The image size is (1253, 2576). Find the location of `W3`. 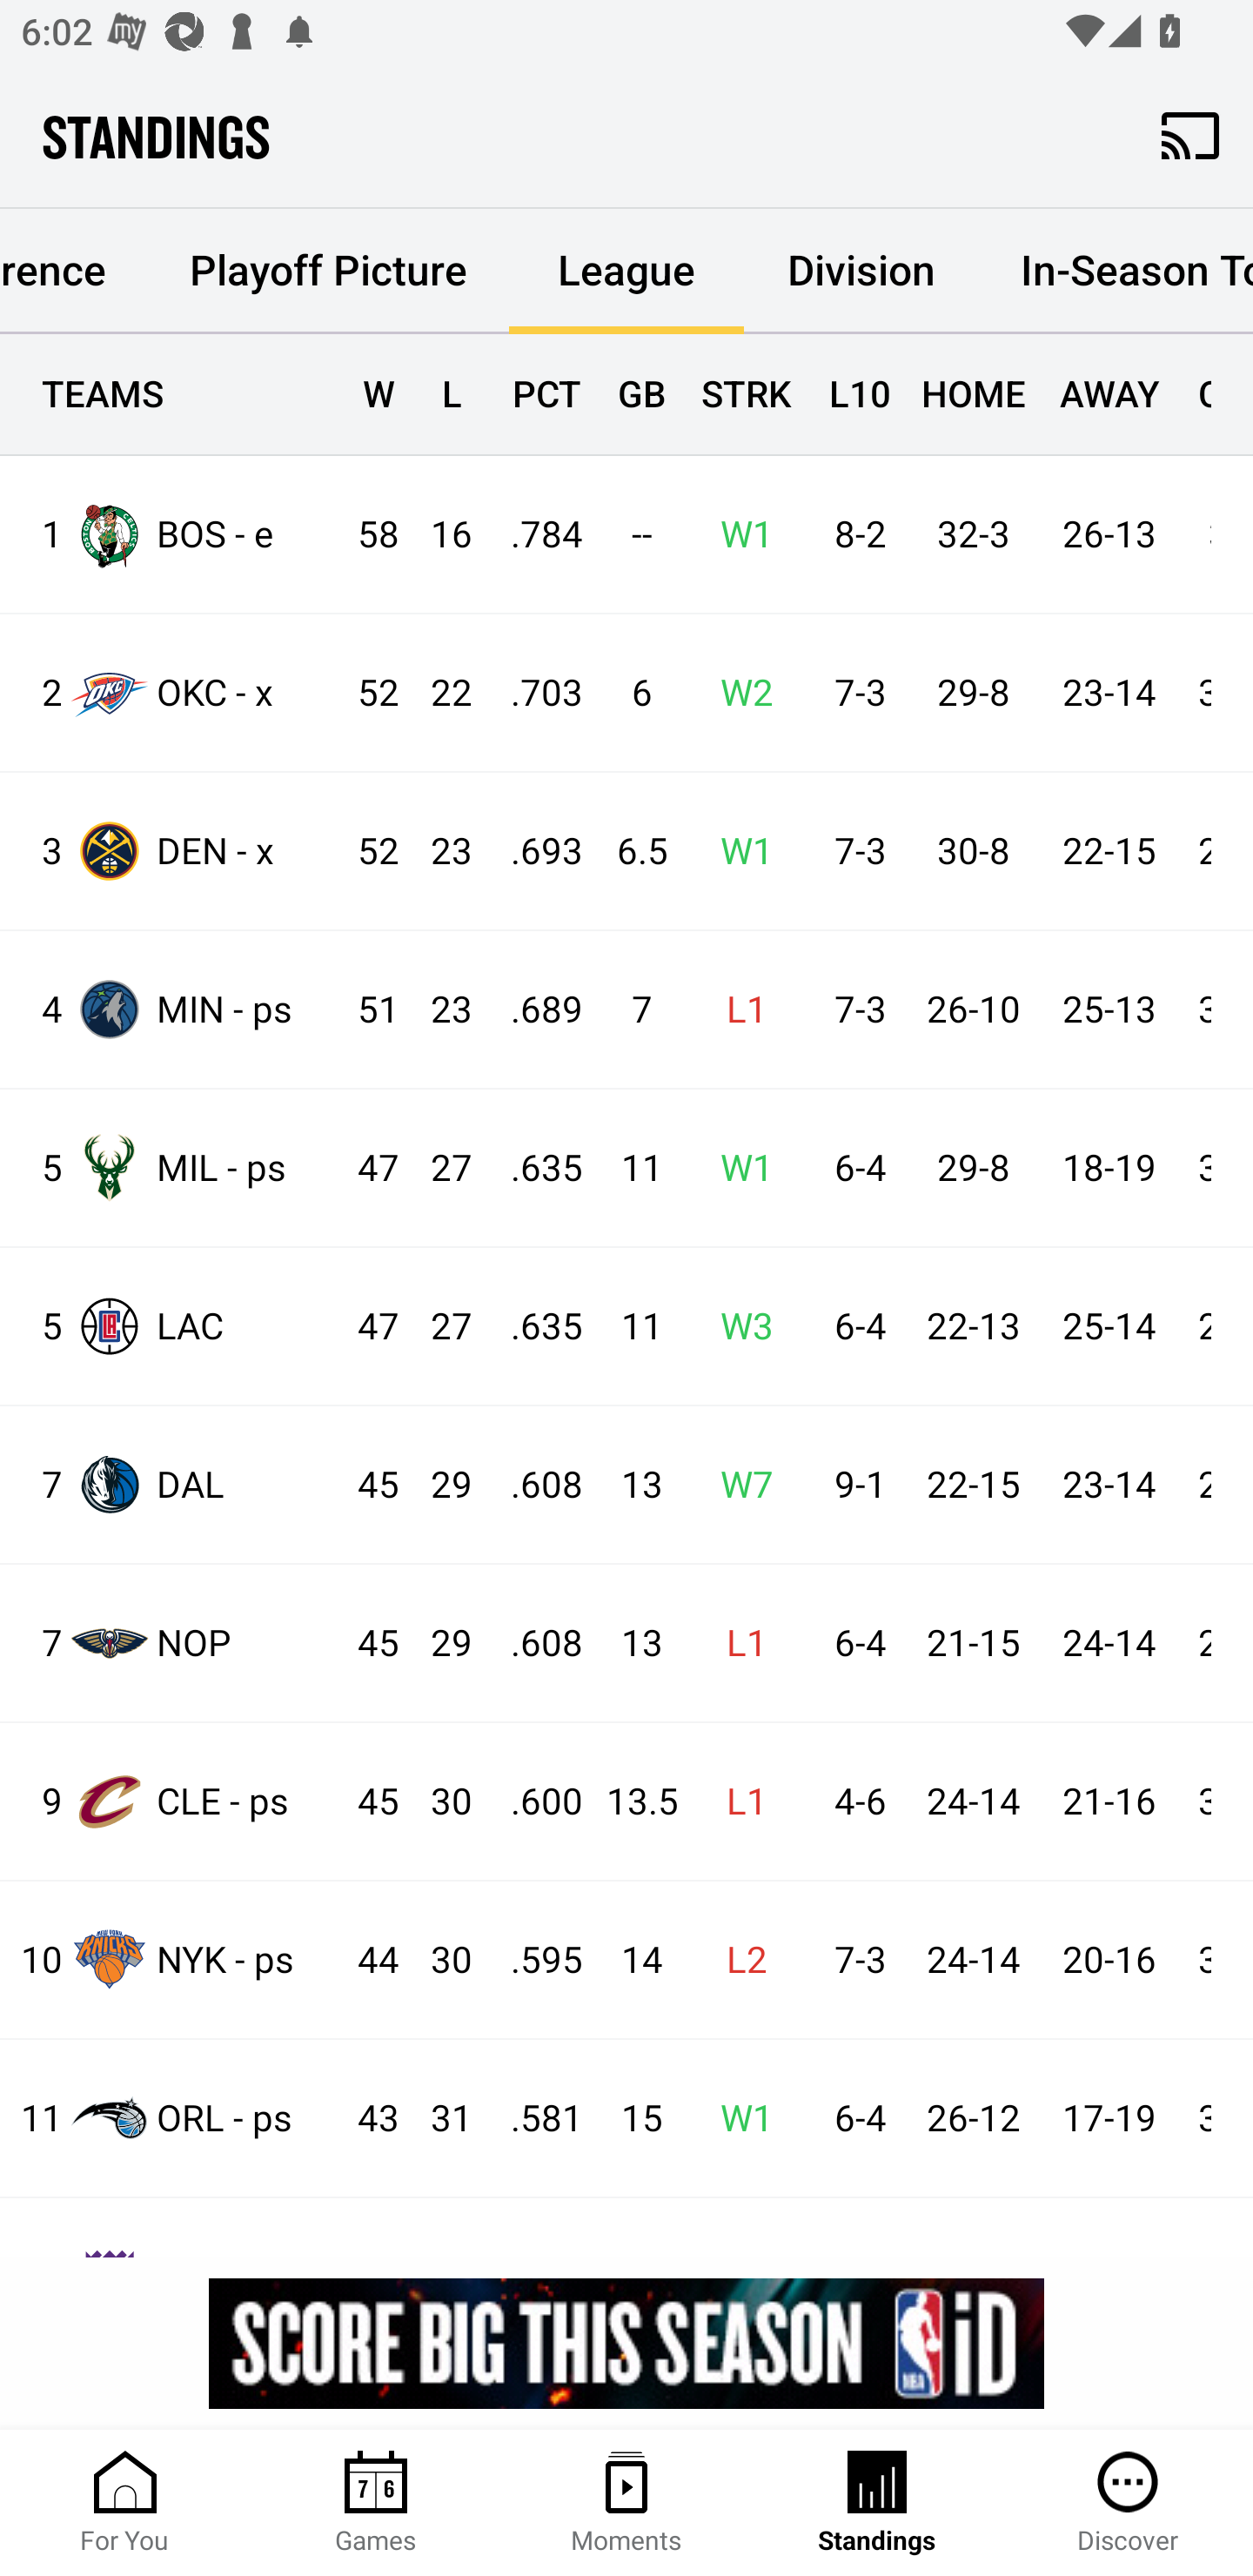

W3 is located at coordinates (738, 1328).